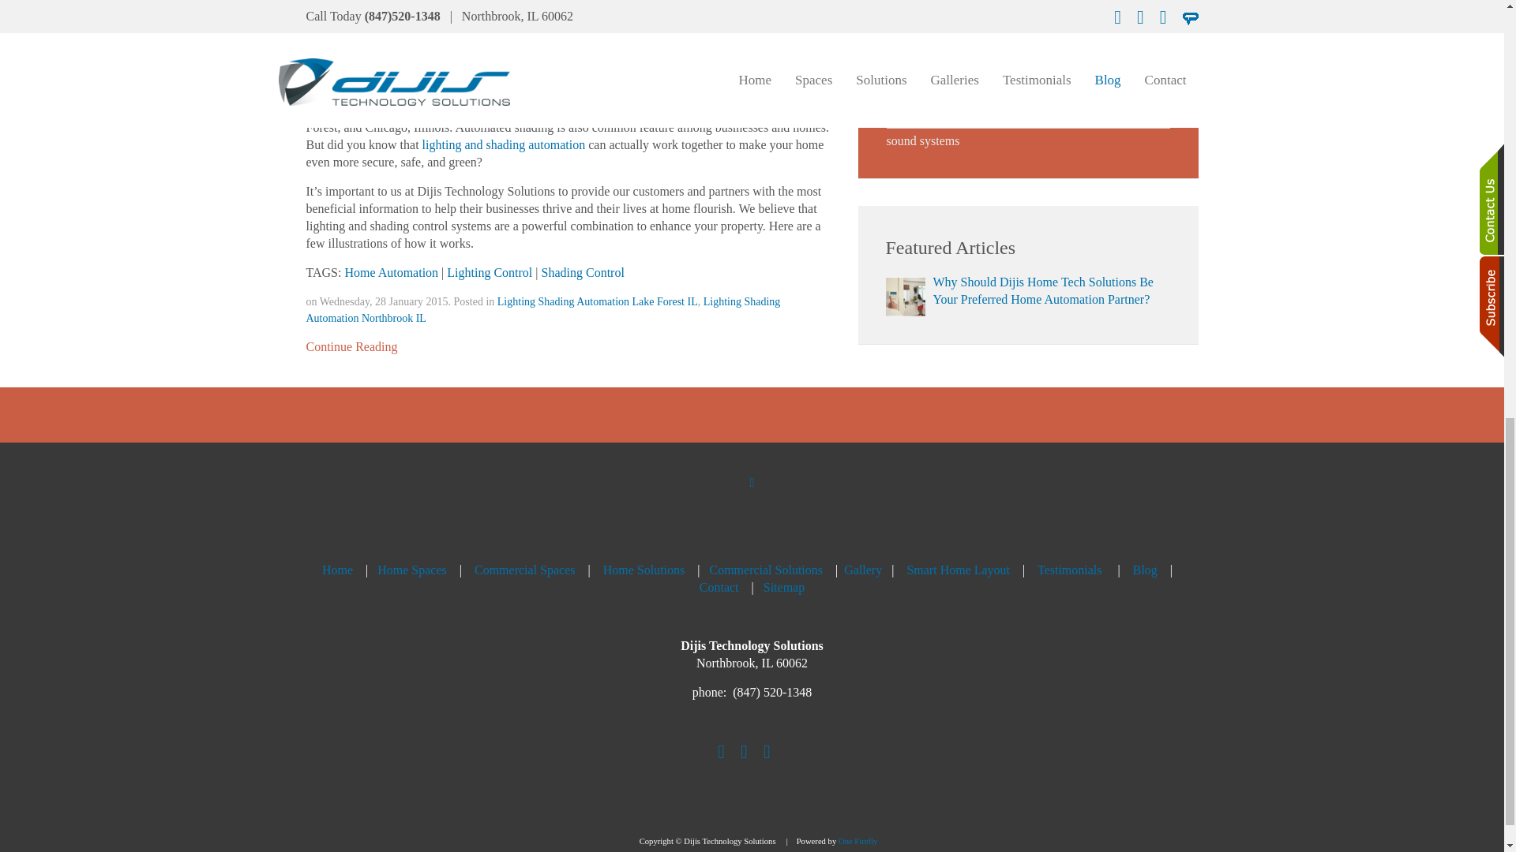  What do you see at coordinates (490, 272) in the screenshot?
I see `Lighting Control` at bounding box center [490, 272].